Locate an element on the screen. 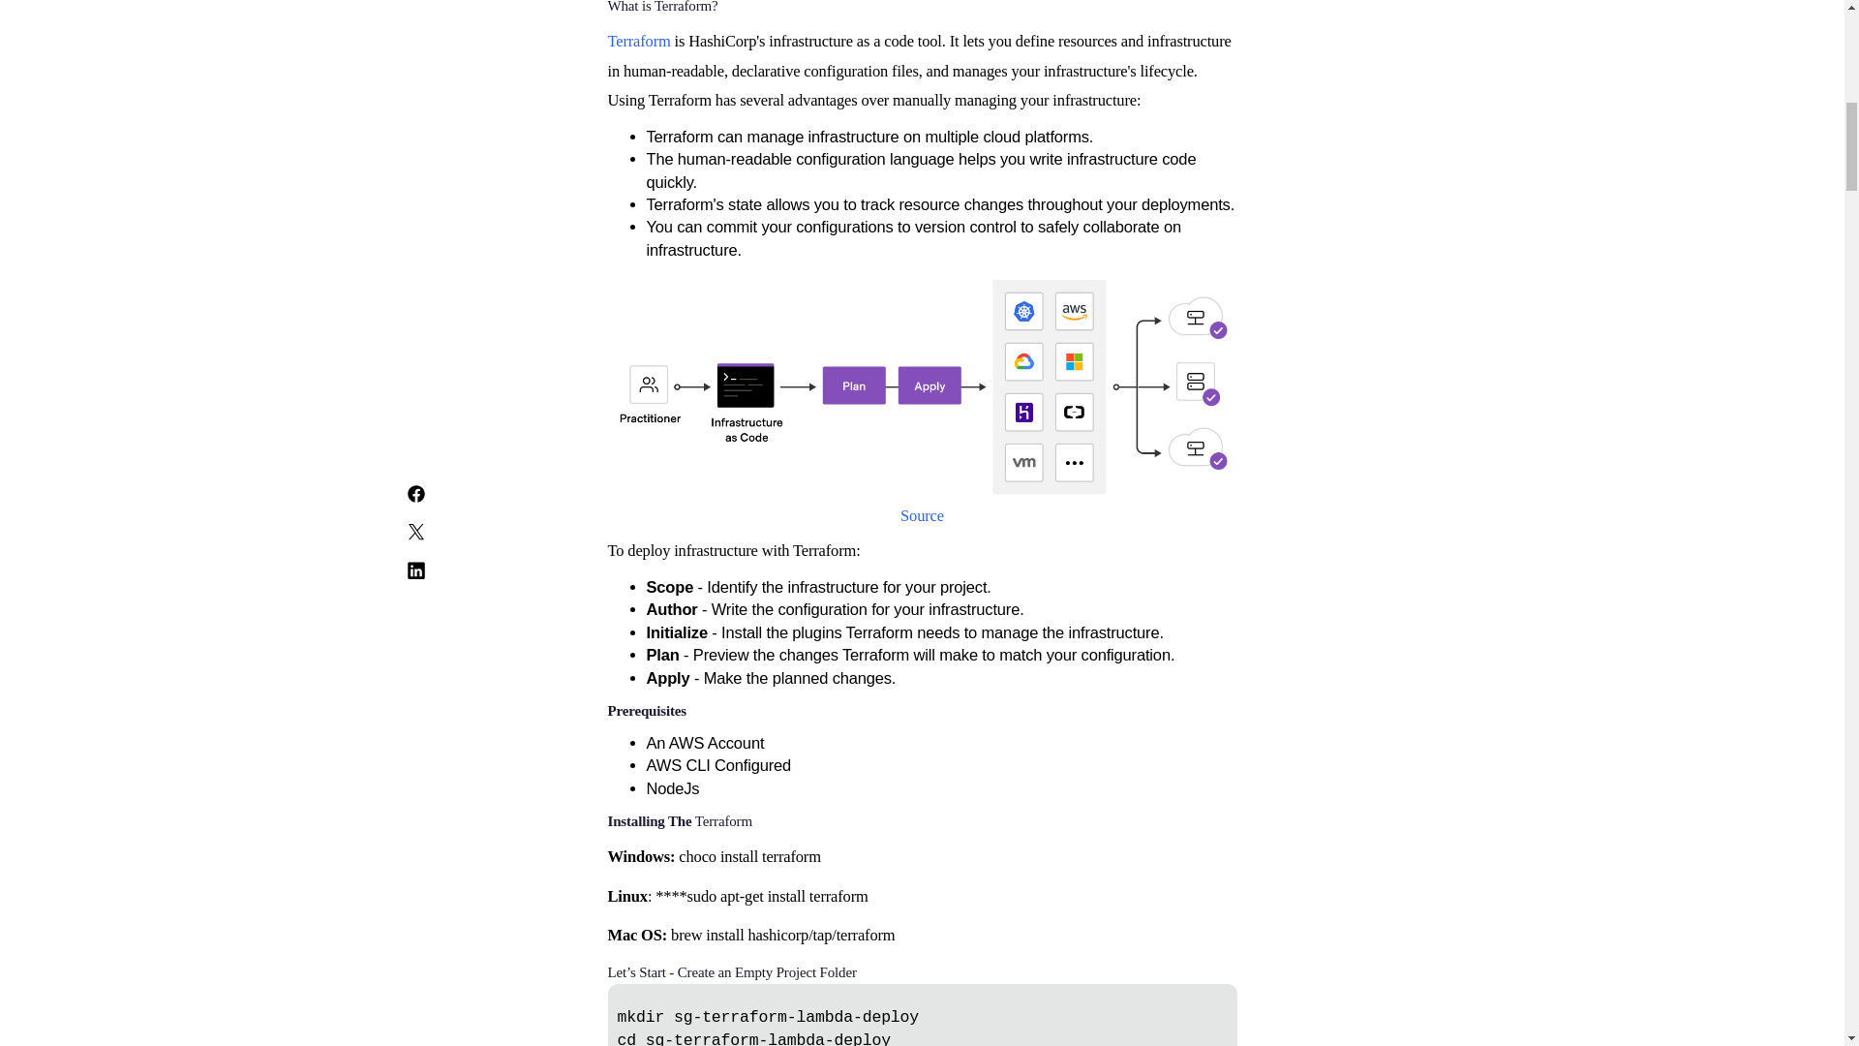 The width and height of the screenshot is (1859, 1046). Source is located at coordinates (922, 515).